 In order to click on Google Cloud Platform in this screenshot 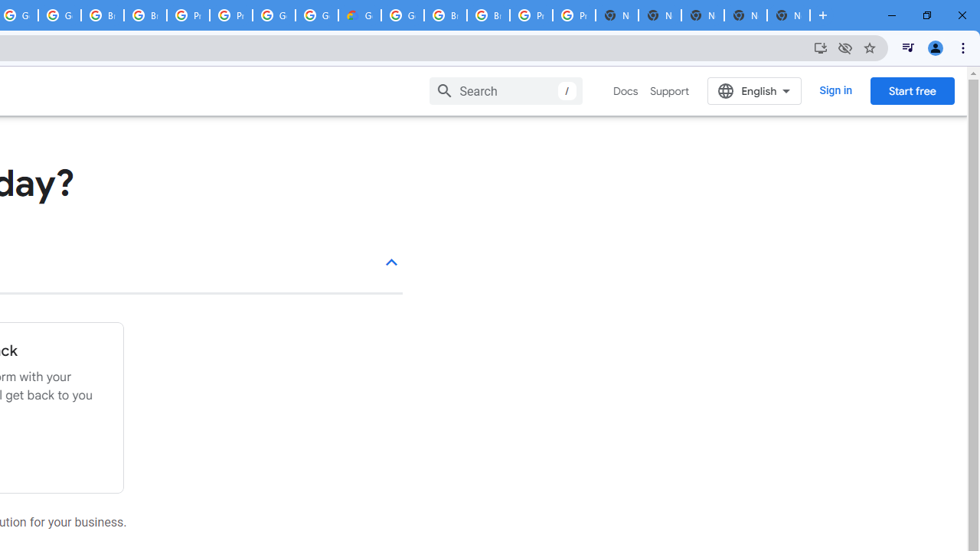, I will do `click(317, 15)`.